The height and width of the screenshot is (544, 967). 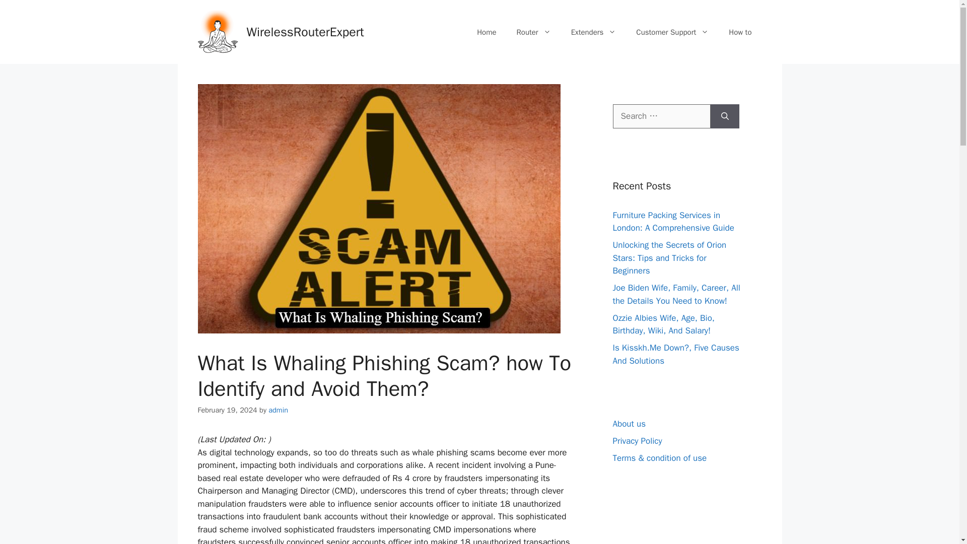 I want to click on Router, so click(x=534, y=32).